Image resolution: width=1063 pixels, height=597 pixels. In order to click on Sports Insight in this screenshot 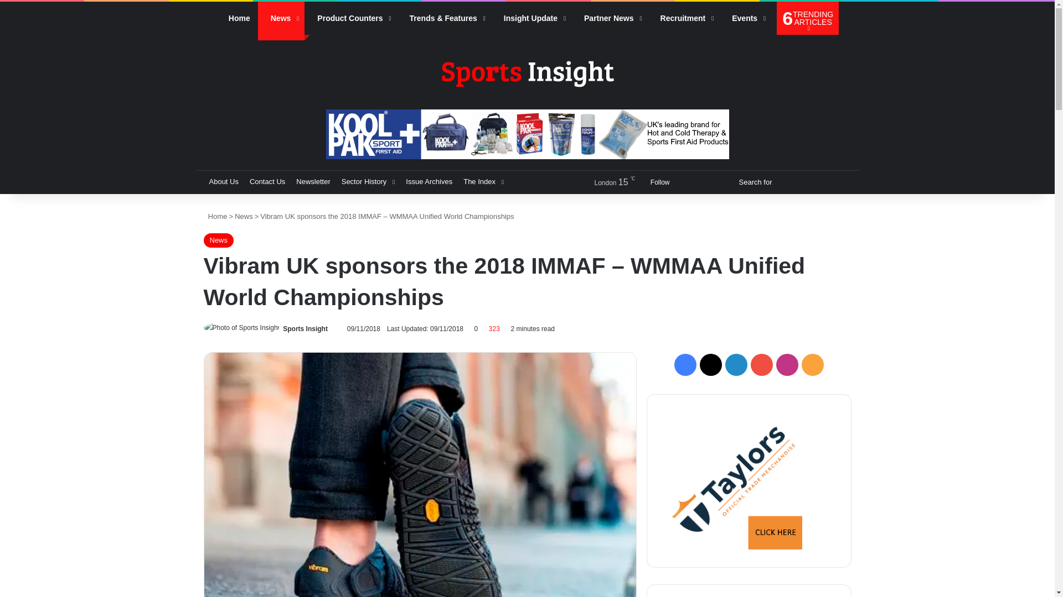, I will do `click(305, 328)`.